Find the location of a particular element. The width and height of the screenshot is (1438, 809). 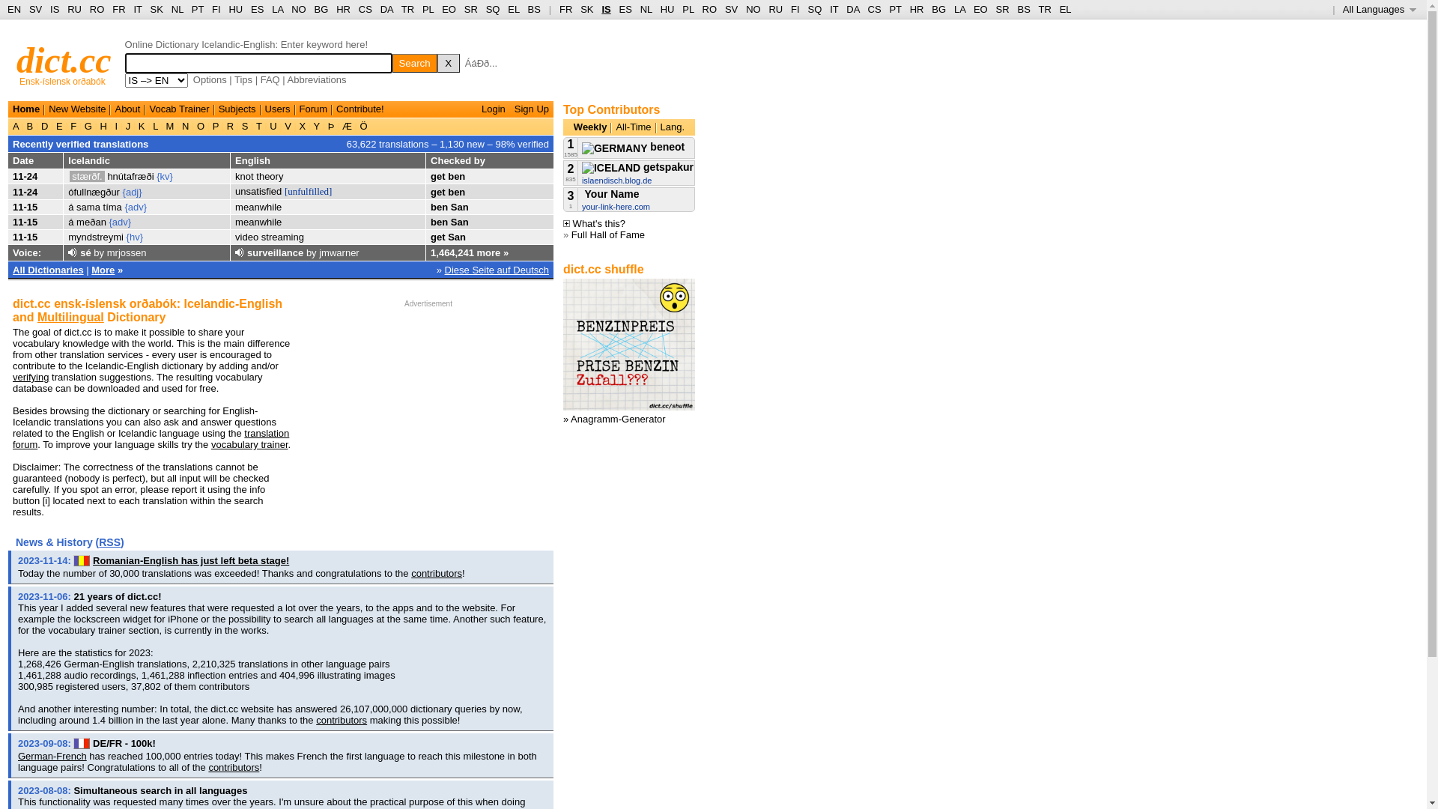

TR is located at coordinates (1044, 9).